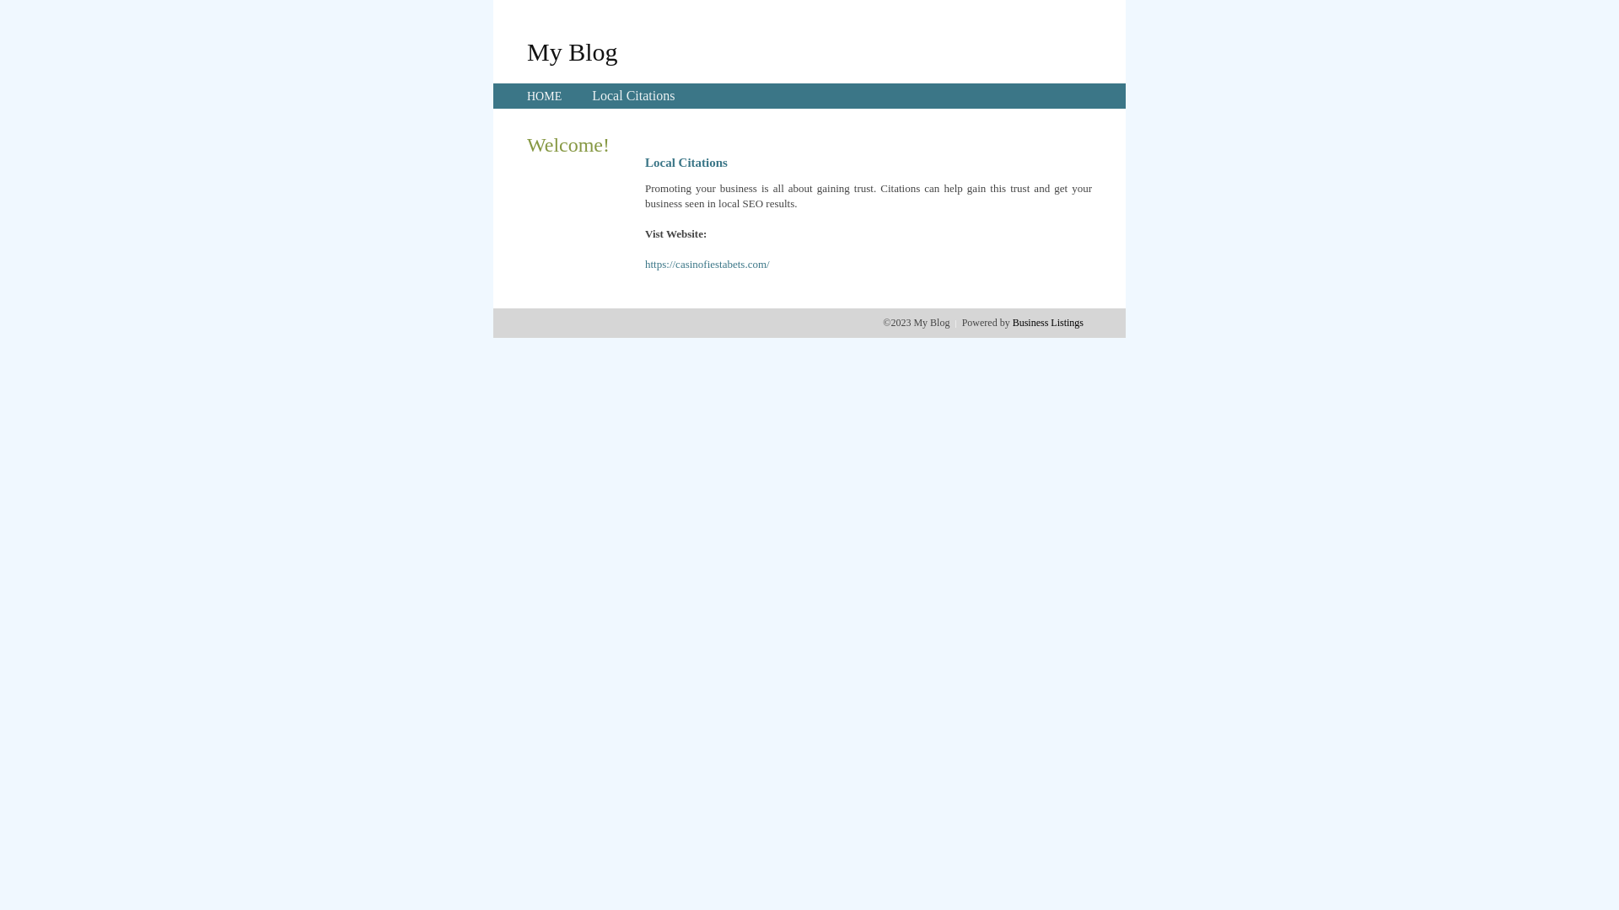 The height and width of the screenshot is (910, 1619). What do you see at coordinates (1048, 323) in the screenshot?
I see `Business Listings` at bounding box center [1048, 323].